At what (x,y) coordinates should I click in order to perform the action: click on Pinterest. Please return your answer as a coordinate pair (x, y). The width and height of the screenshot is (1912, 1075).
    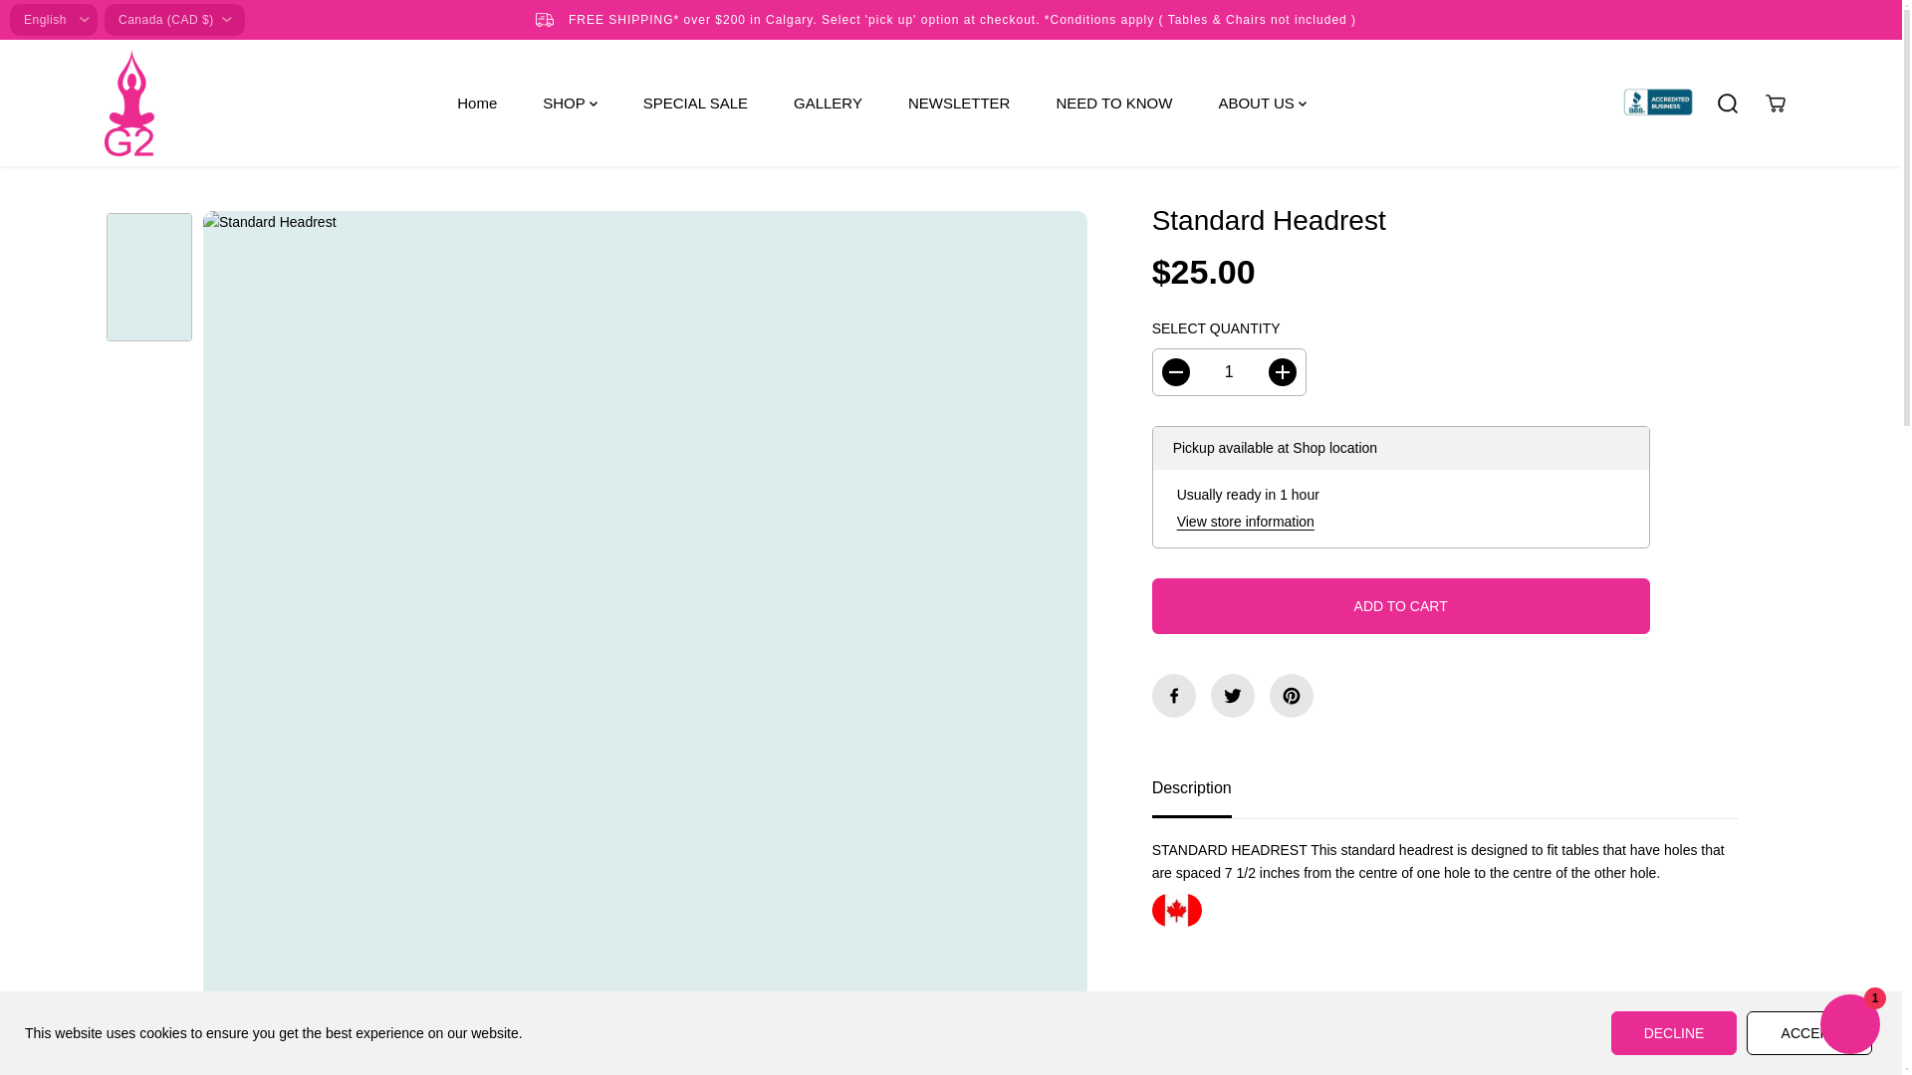
    Looking at the image, I should click on (1291, 696).